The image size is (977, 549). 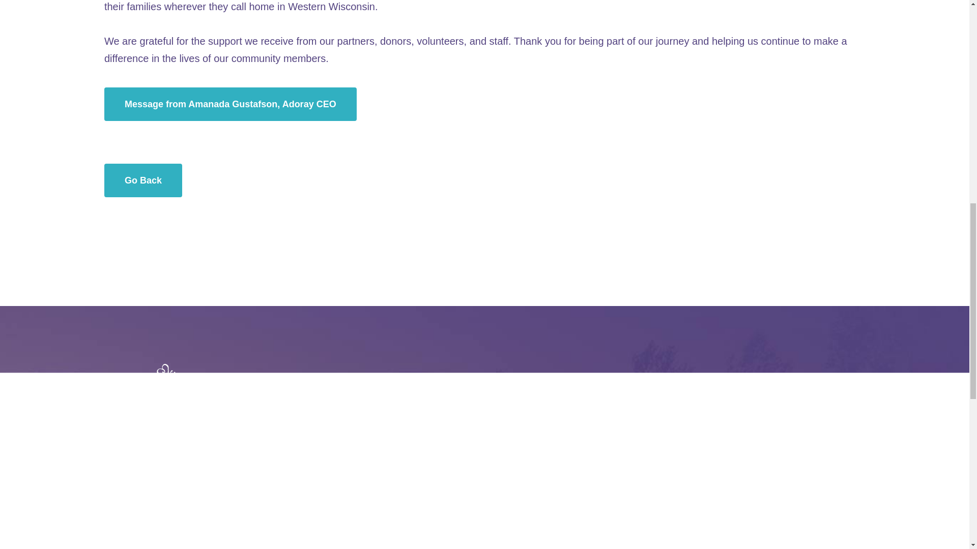 I want to click on Treasures Stores, so click(x=348, y=500).